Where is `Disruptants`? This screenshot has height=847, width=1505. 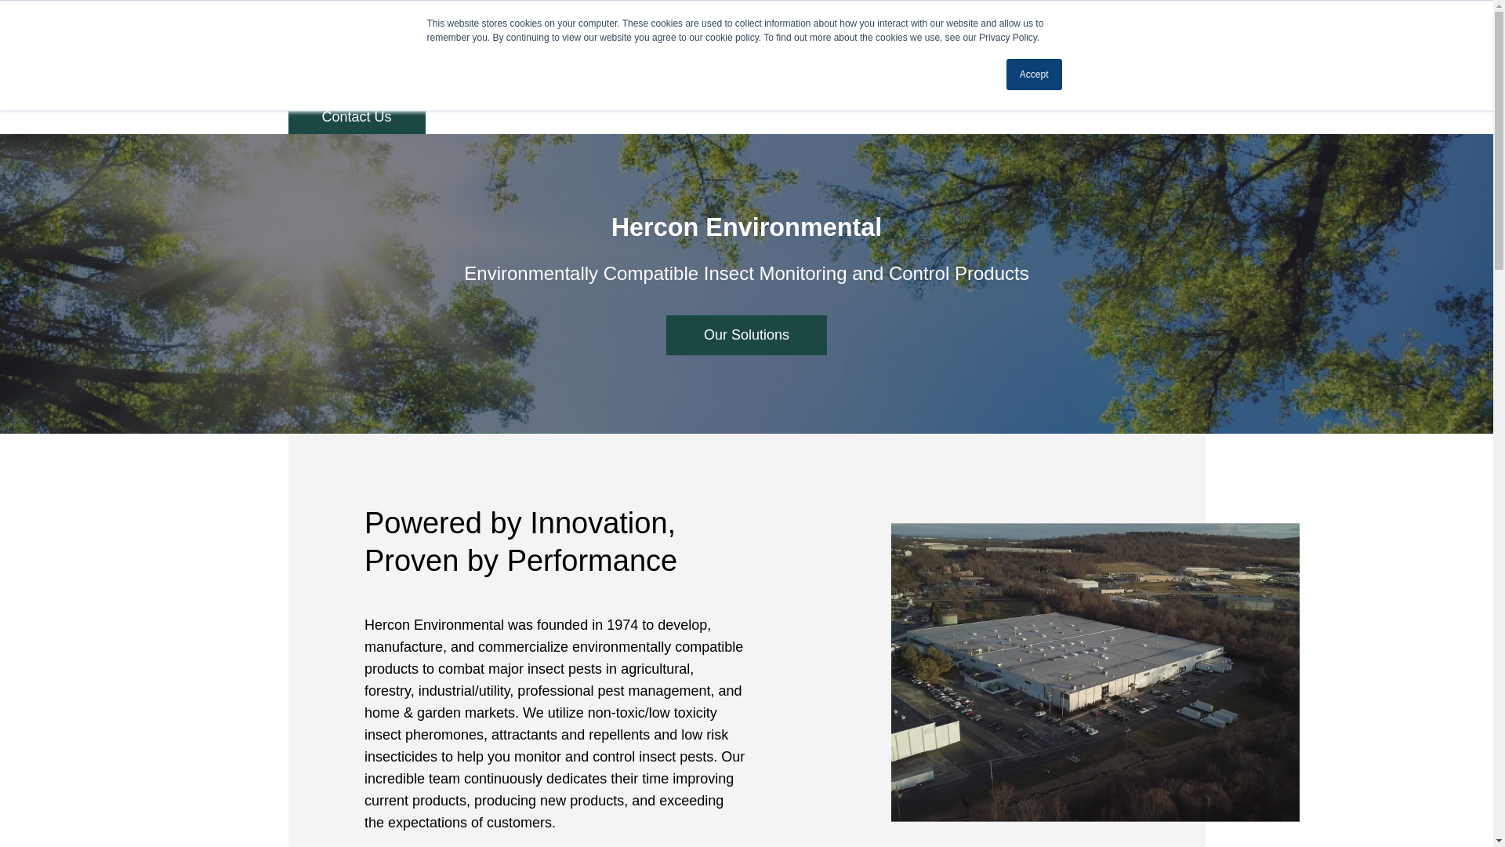
Disruptants is located at coordinates (828, 50).